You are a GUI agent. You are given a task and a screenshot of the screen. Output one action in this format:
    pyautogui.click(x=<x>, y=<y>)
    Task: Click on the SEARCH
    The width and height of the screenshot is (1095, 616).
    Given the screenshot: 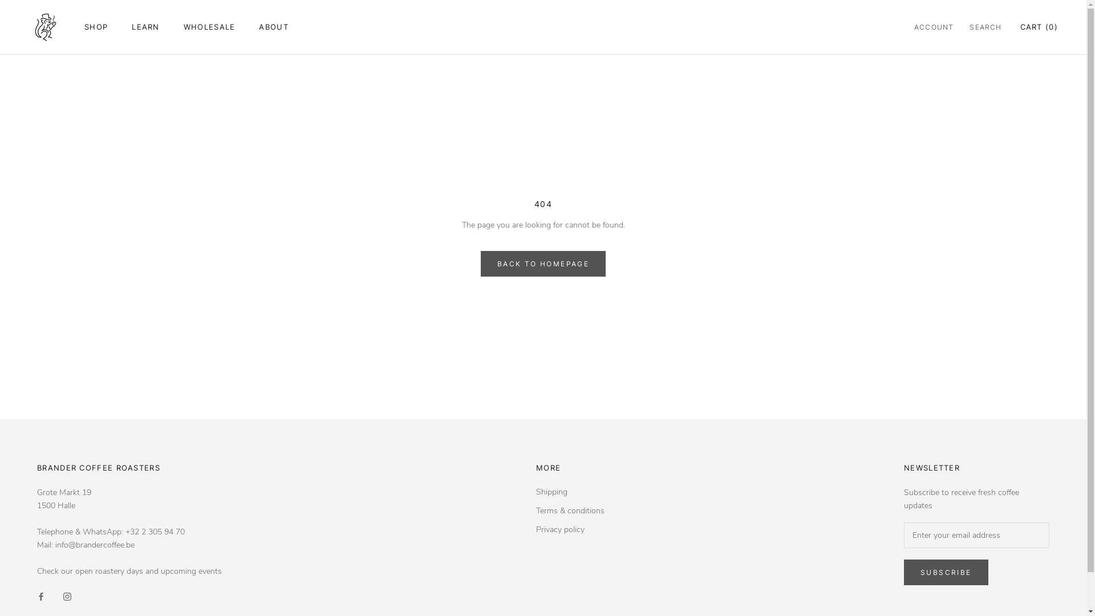 What is the action you would take?
    pyautogui.click(x=985, y=27)
    